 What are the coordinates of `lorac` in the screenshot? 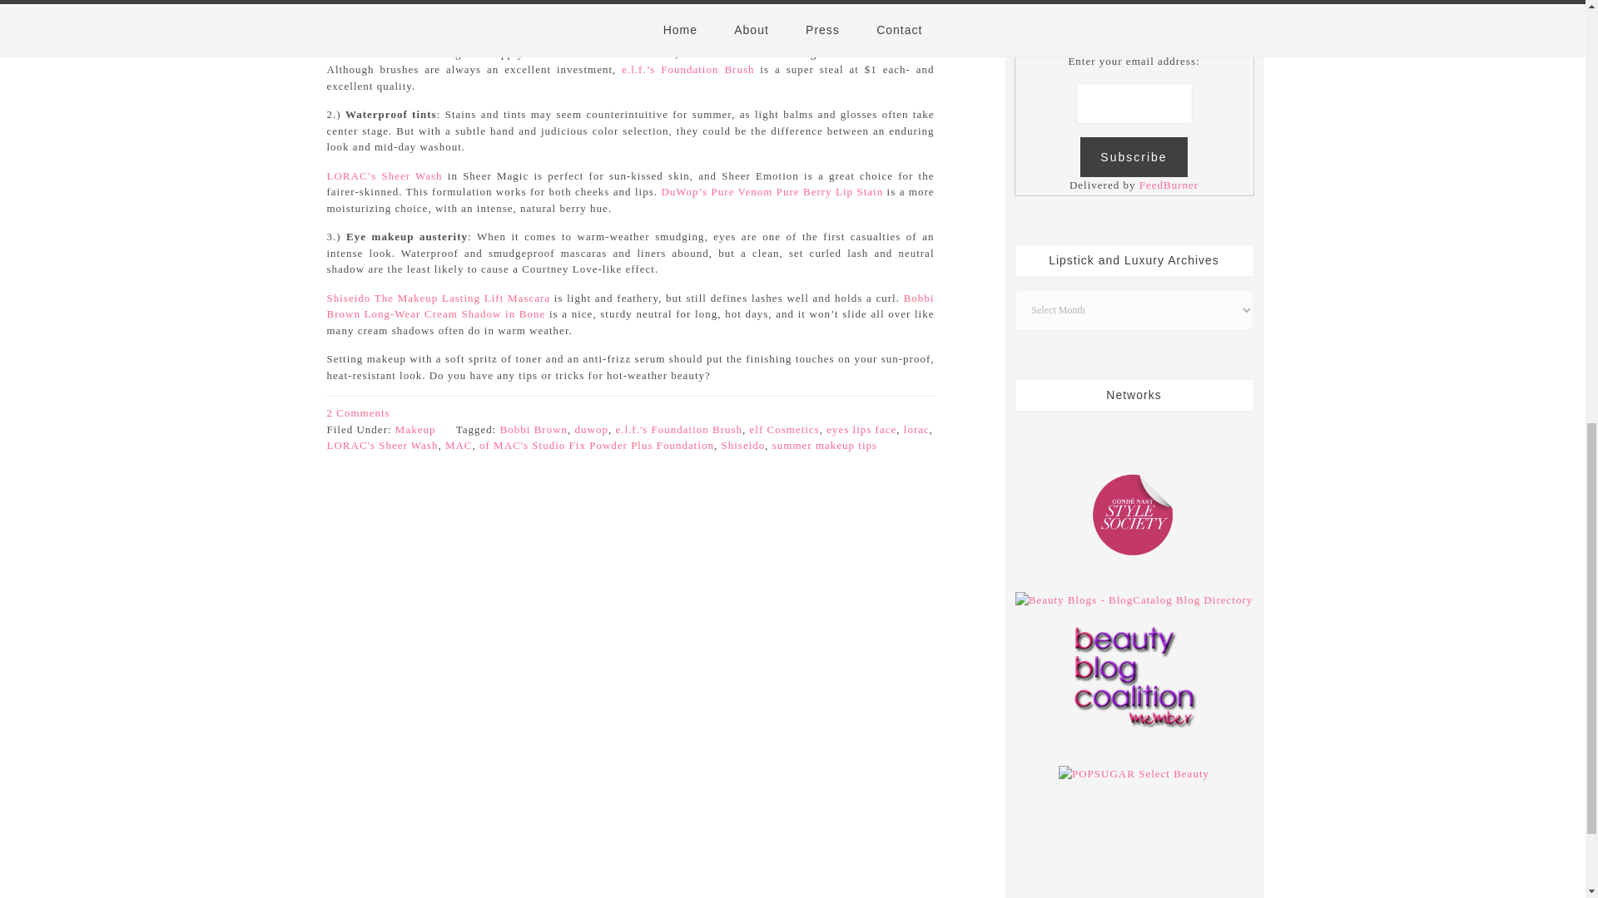 It's located at (917, 427).